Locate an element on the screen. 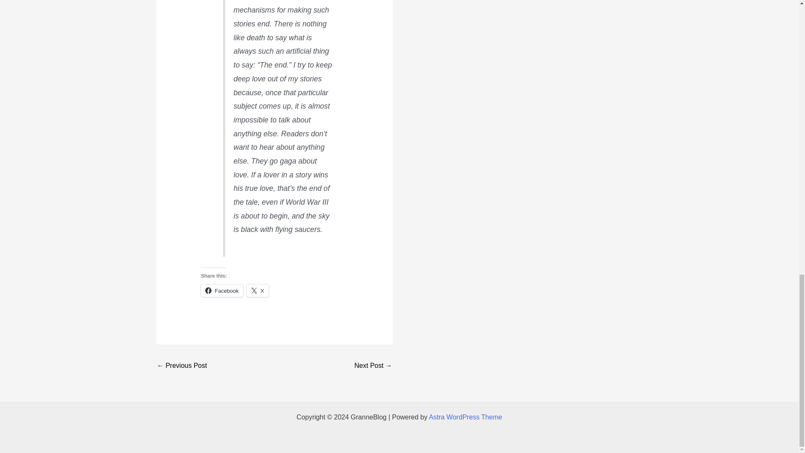 The width and height of the screenshot is (805, 453). Kurt Vonnegut on using our talents is located at coordinates (182, 367).